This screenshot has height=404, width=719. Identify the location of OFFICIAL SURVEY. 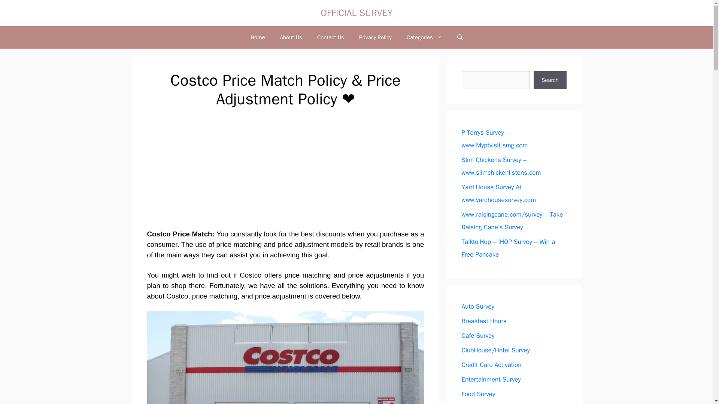
(357, 13).